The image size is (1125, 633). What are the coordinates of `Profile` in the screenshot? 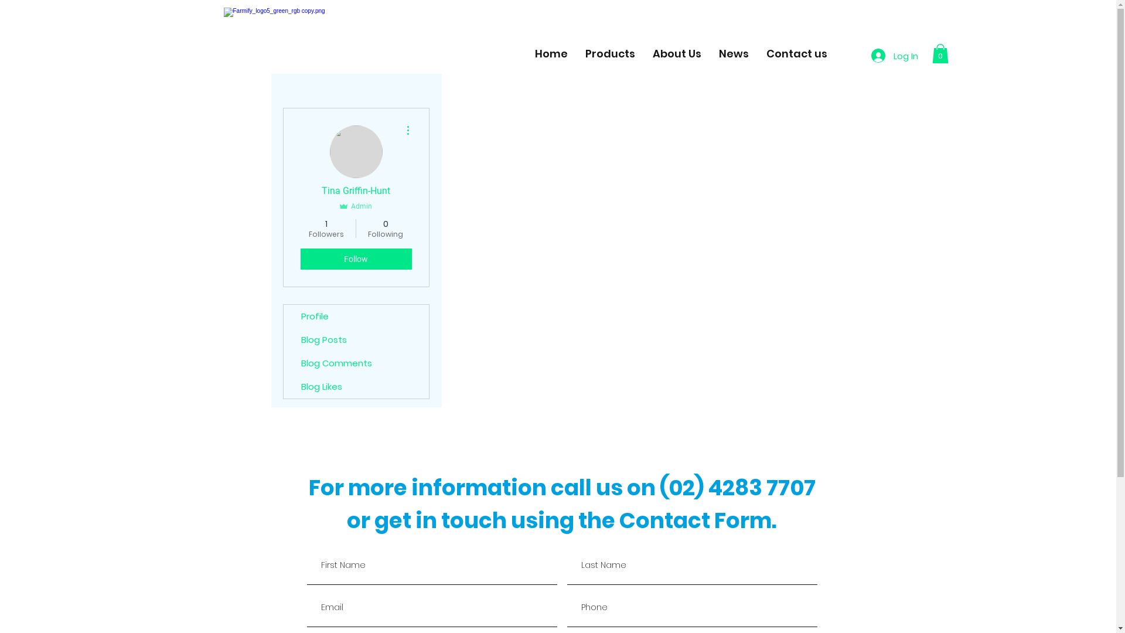 It's located at (356, 316).